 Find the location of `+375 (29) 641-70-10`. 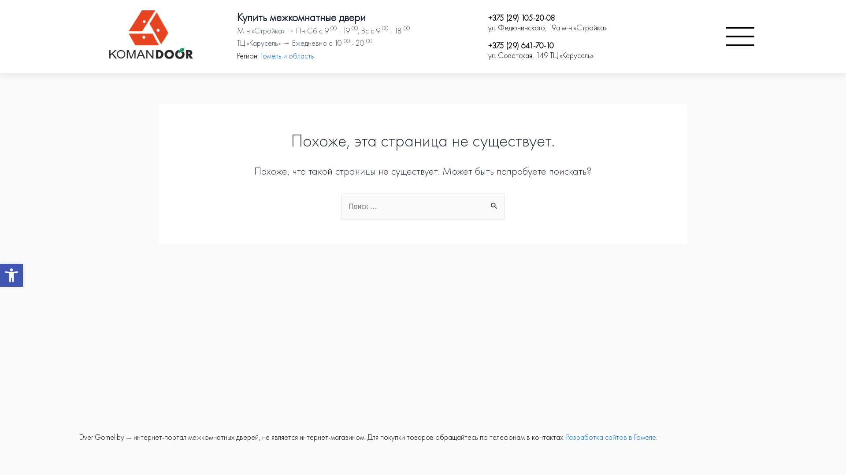

+375 (29) 641-70-10 is located at coordinates (521, 46).